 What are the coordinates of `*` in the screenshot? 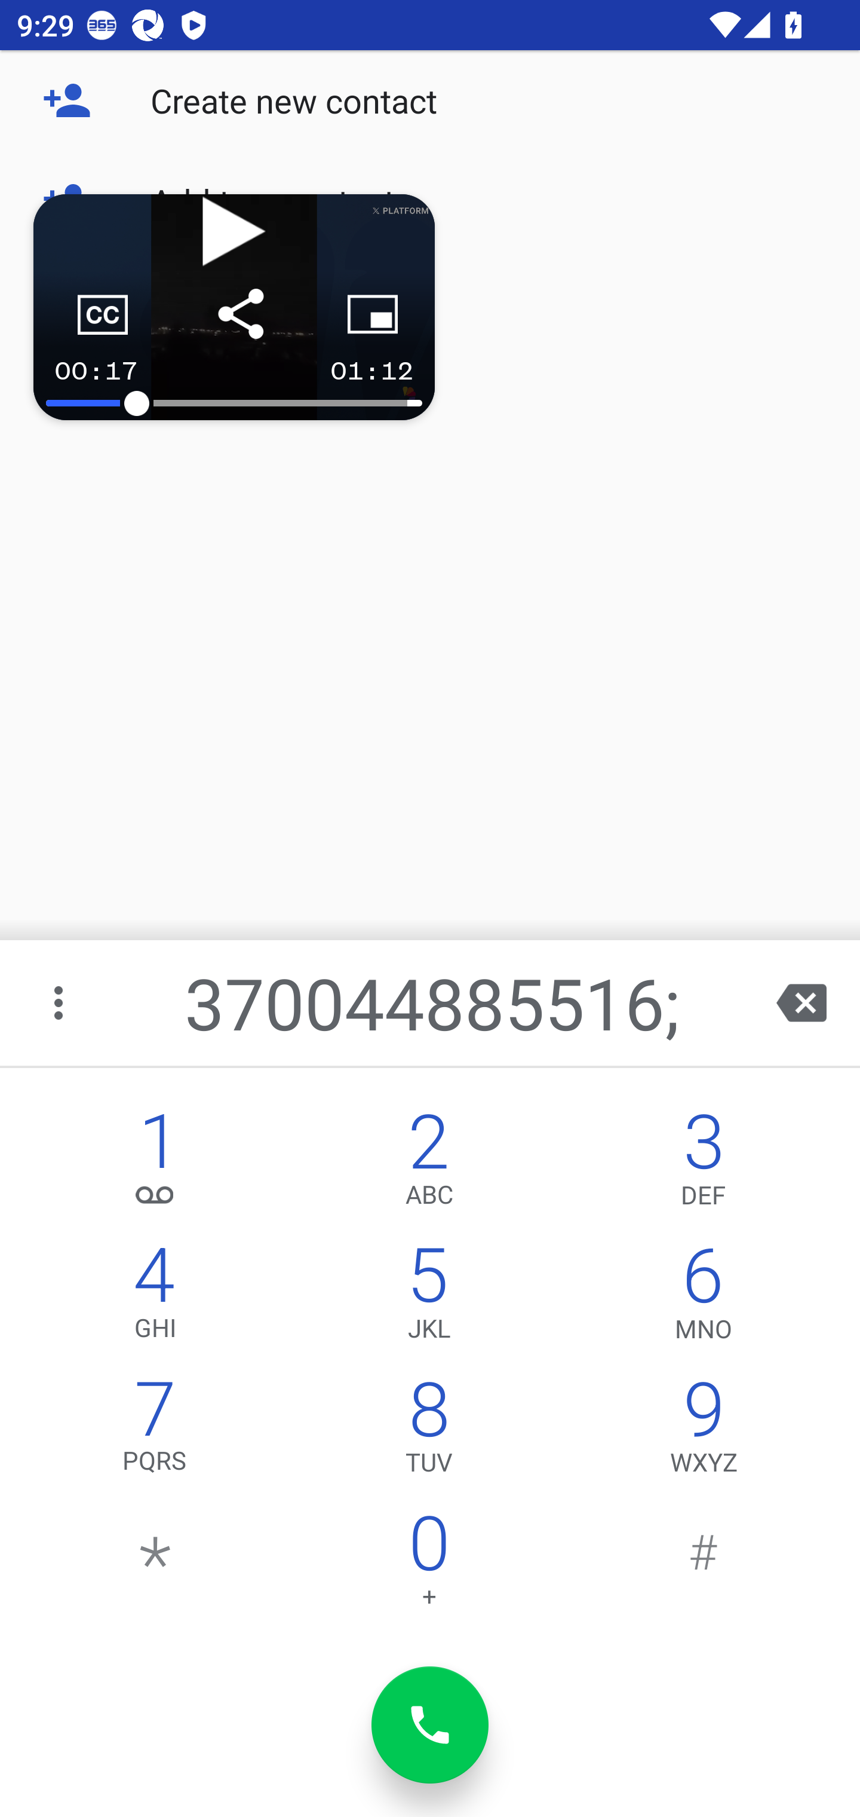 It's located at (155, 1566).